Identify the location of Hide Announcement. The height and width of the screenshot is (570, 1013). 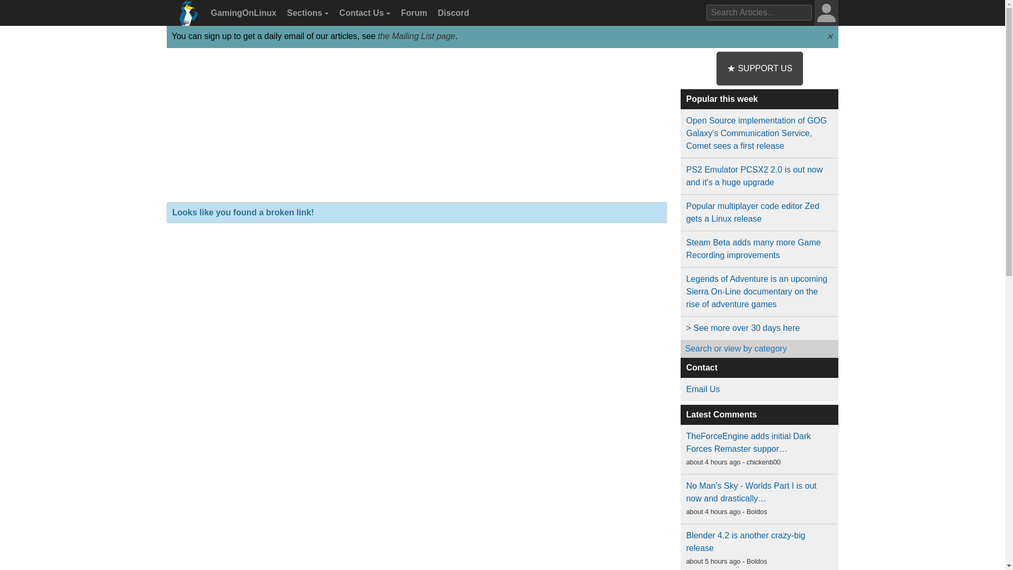
(829, 36).